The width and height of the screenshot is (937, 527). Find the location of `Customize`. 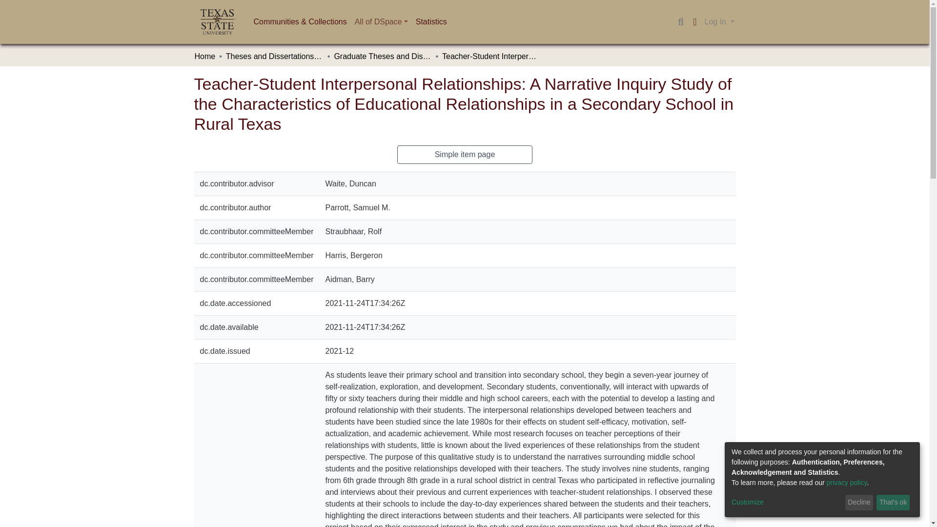

Customize is located at coordinates (787, 503).